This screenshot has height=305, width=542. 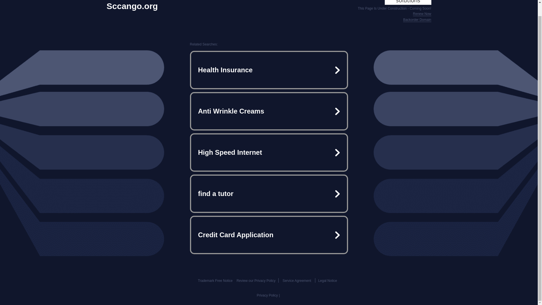 I want to click on High Speed Internet, so click(x=269, y=152).